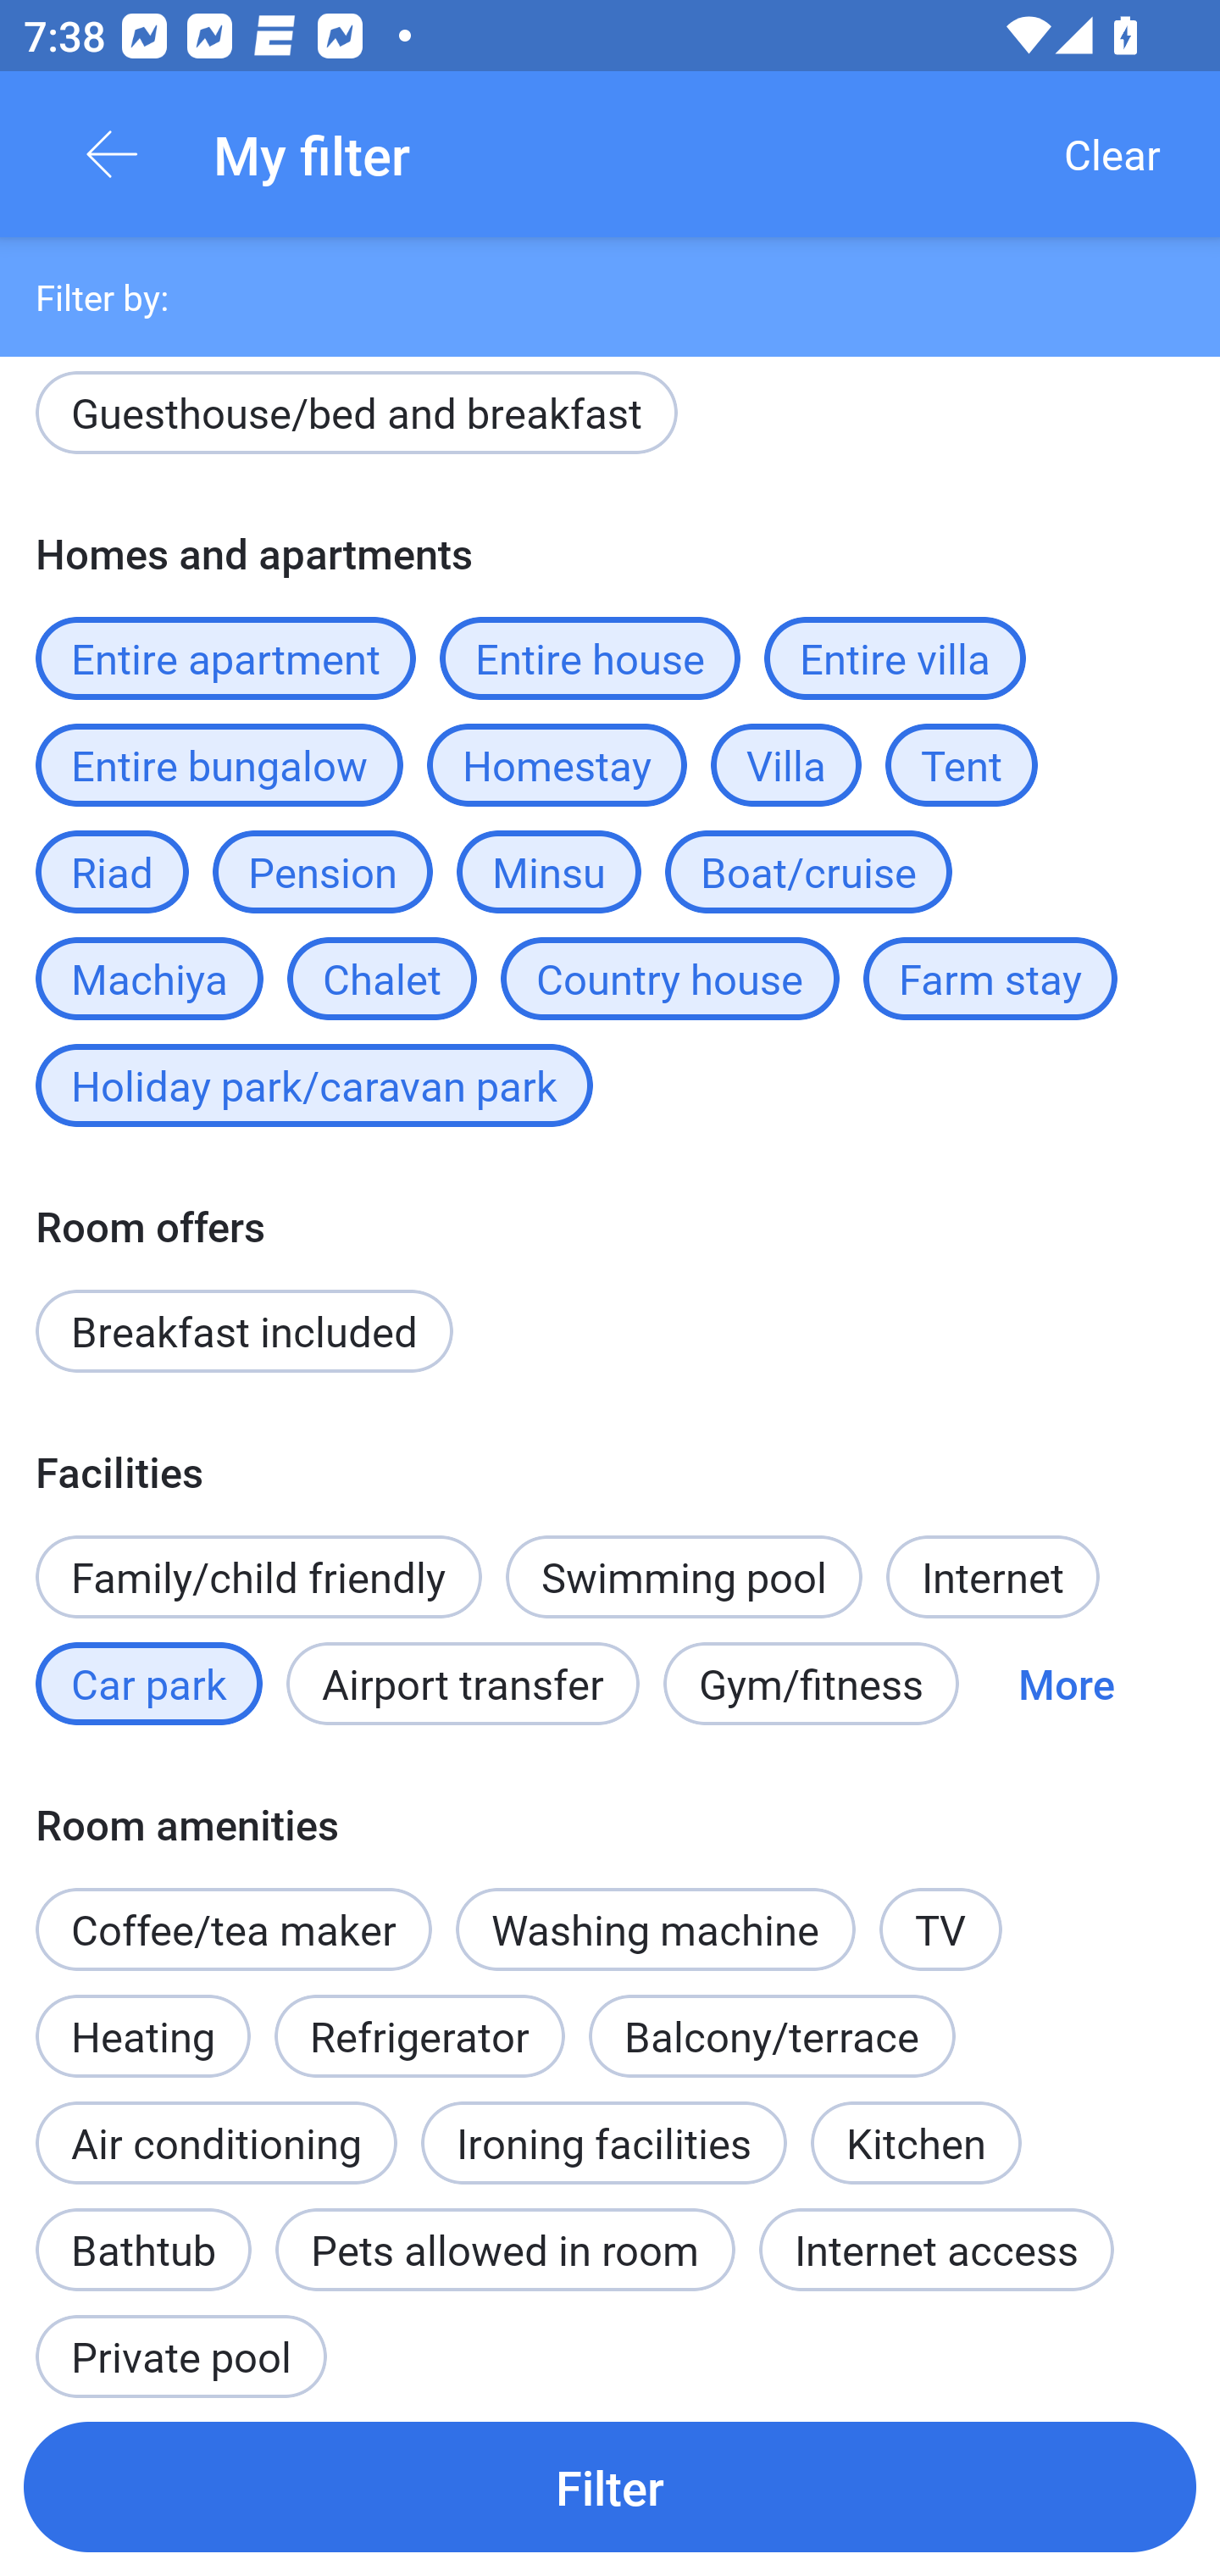 The image size is (1220, 2576). Describe the element at coordinates (1112, 154) in the screenshot. I see `Clear` at that location.